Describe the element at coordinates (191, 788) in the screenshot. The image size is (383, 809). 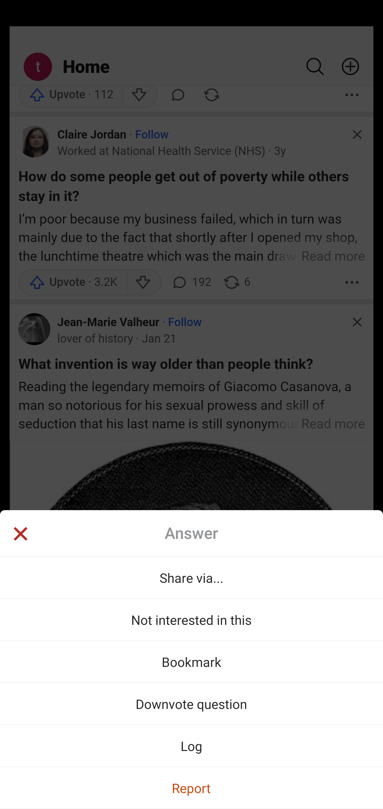
I see `Report` at that location.